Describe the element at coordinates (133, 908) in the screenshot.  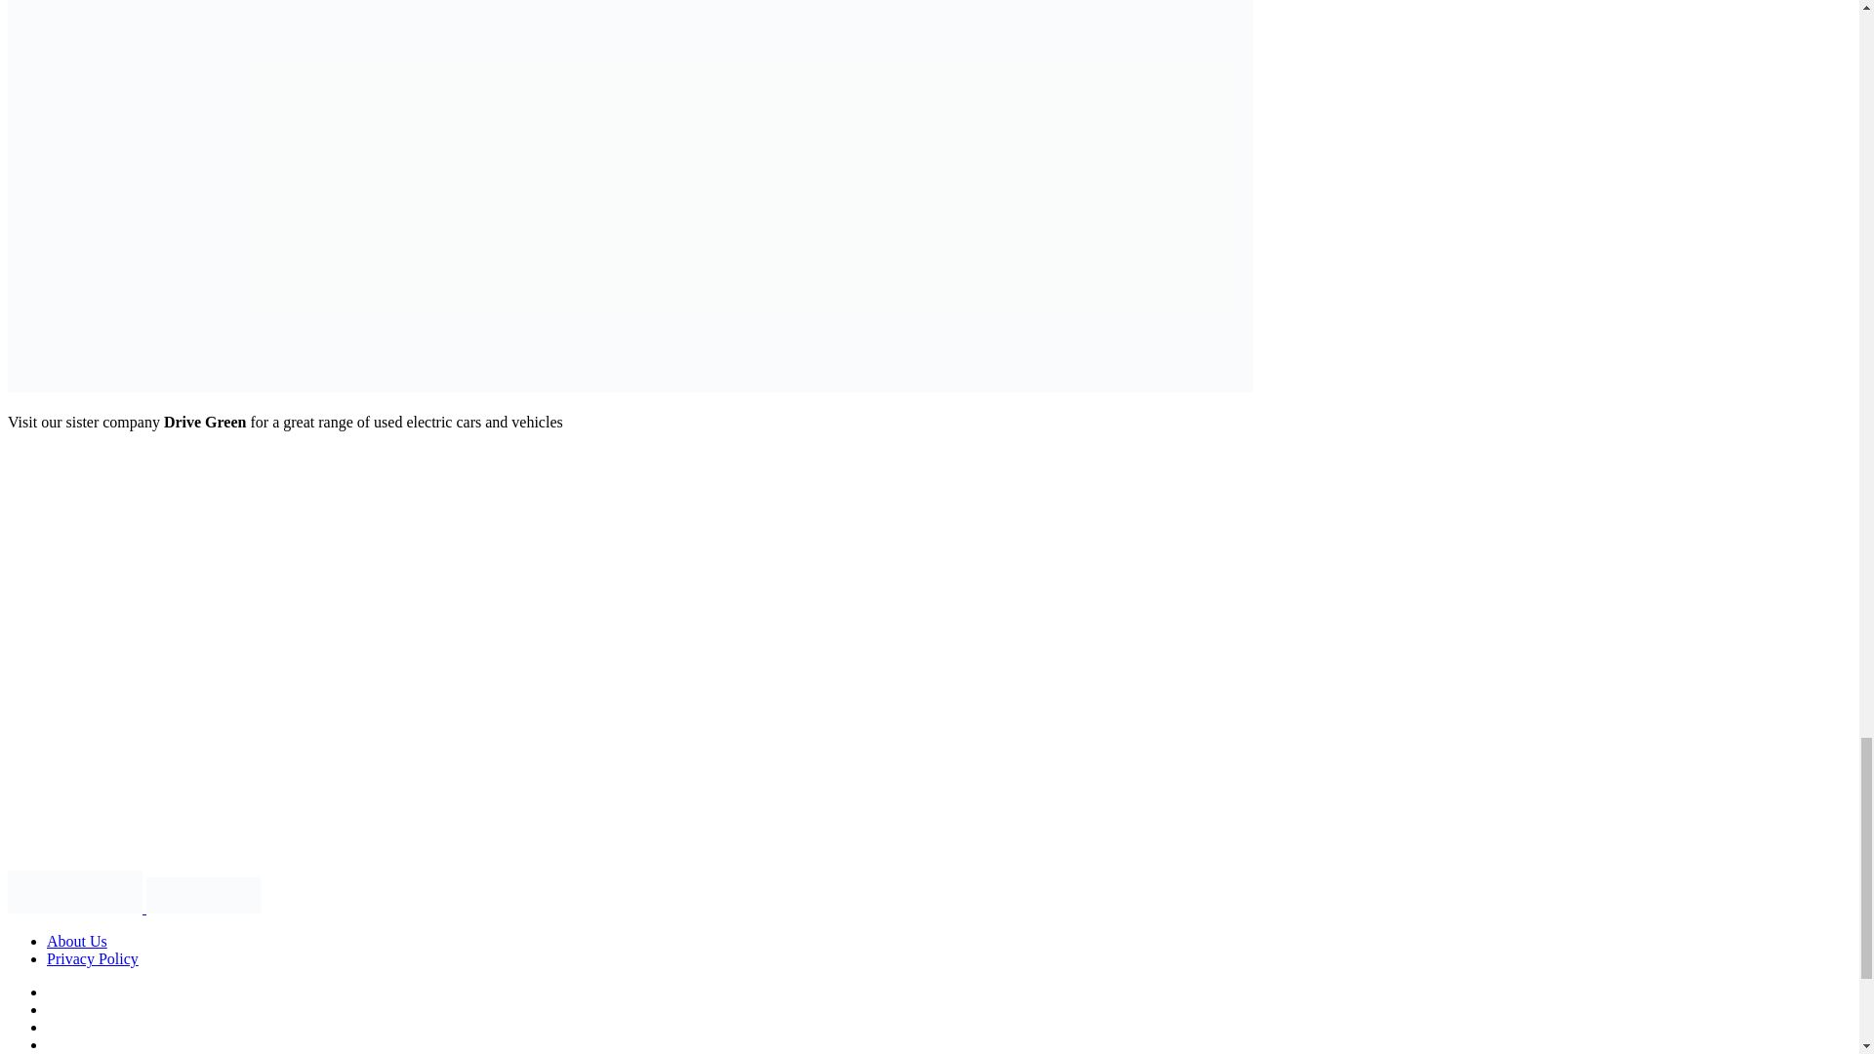
I see `Completely Green` at that location.